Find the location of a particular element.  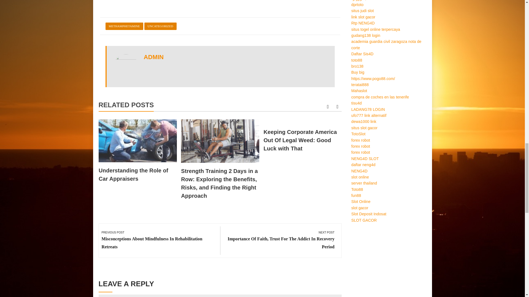

Advertisement is located at coordinates (220, 4).